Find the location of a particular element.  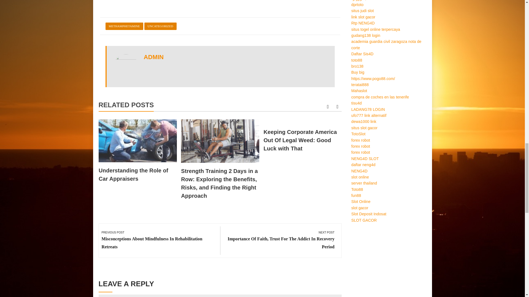

Advertisement is located at coordinates (220, 4).